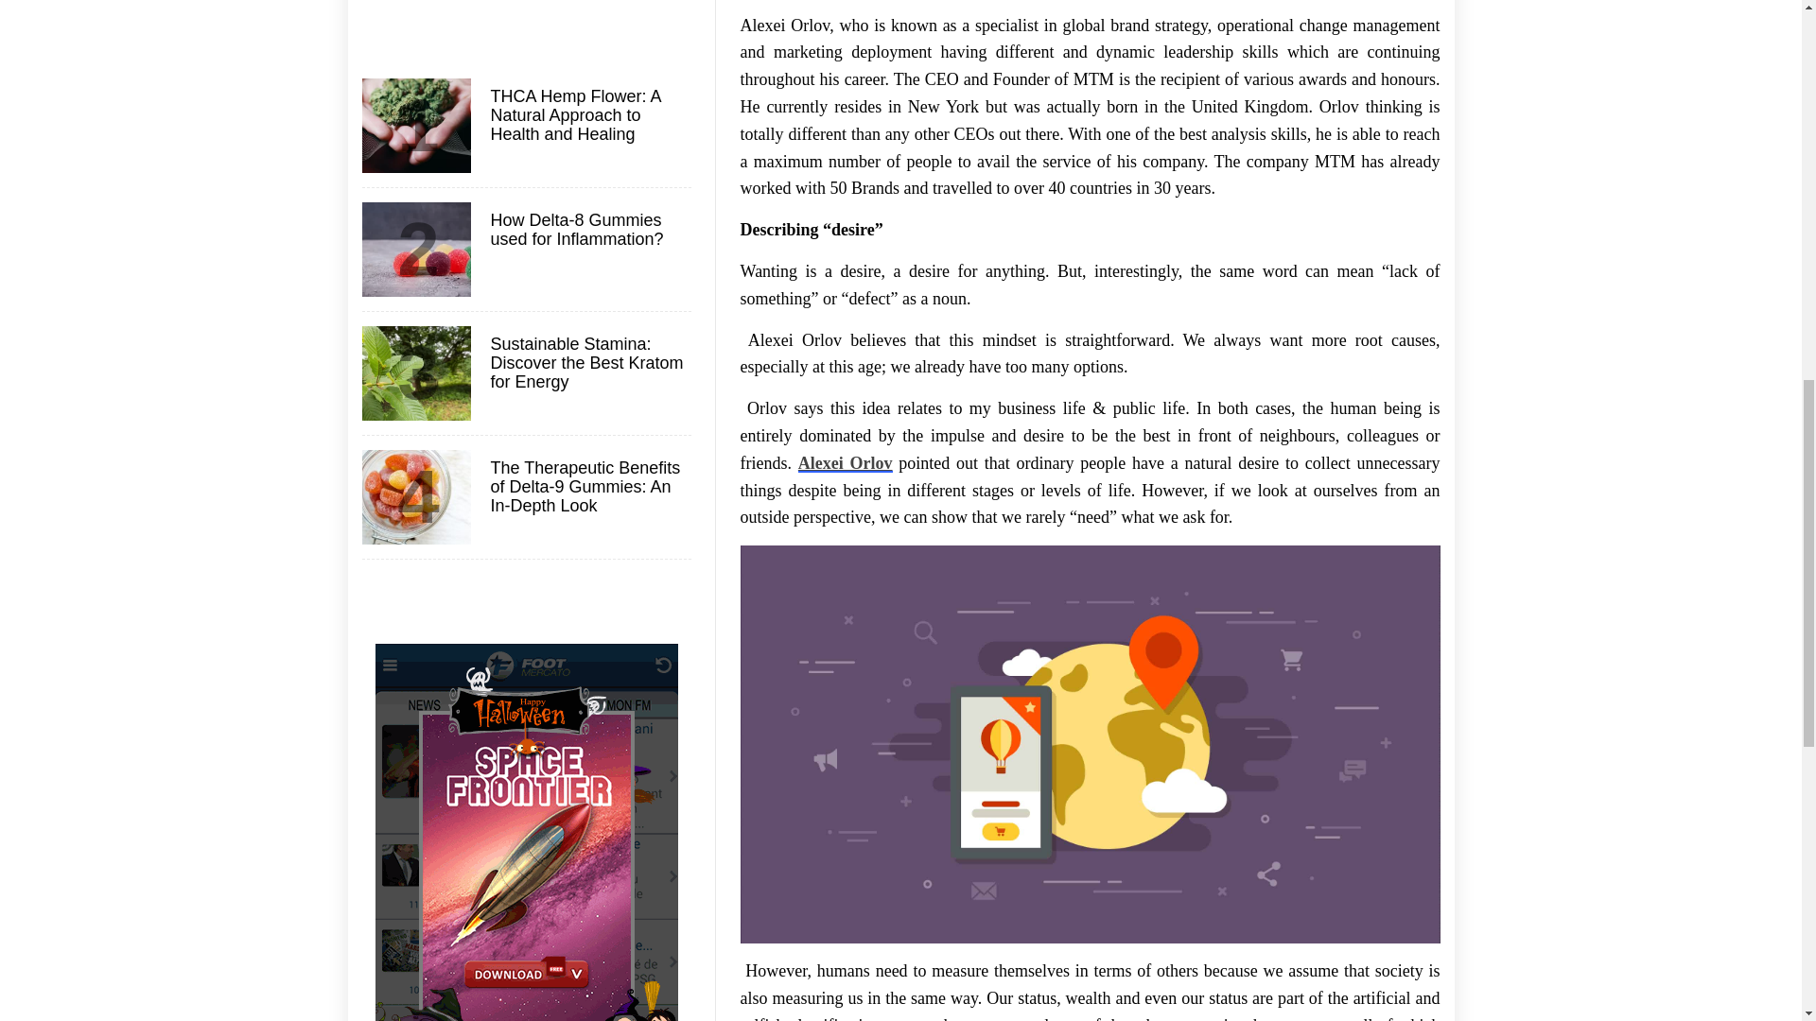 The width and height of the screenshot is (1816, 1021). What do you see at coordinates (846, 463) in the screenshot?
I see `Alexei Orlov` at bounding box center [846, 463].